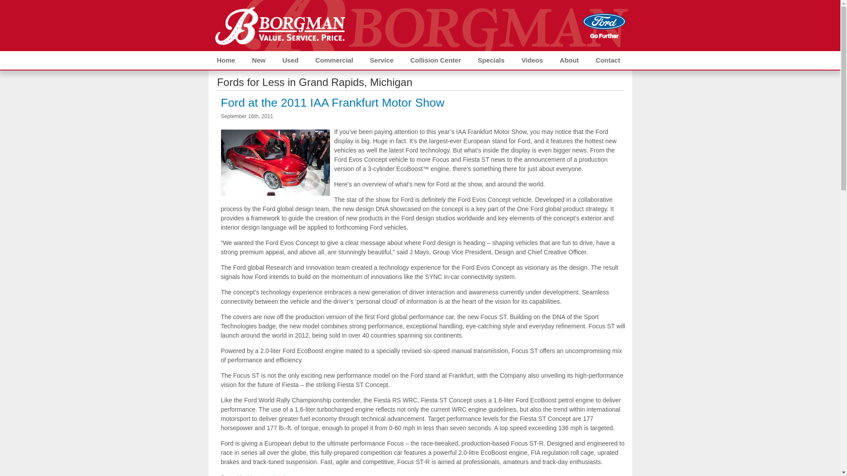 This screenshot has width=847, height=476. Describe the element at coordinates (532, 60) in the screenshot. I see `Videos` at that location.